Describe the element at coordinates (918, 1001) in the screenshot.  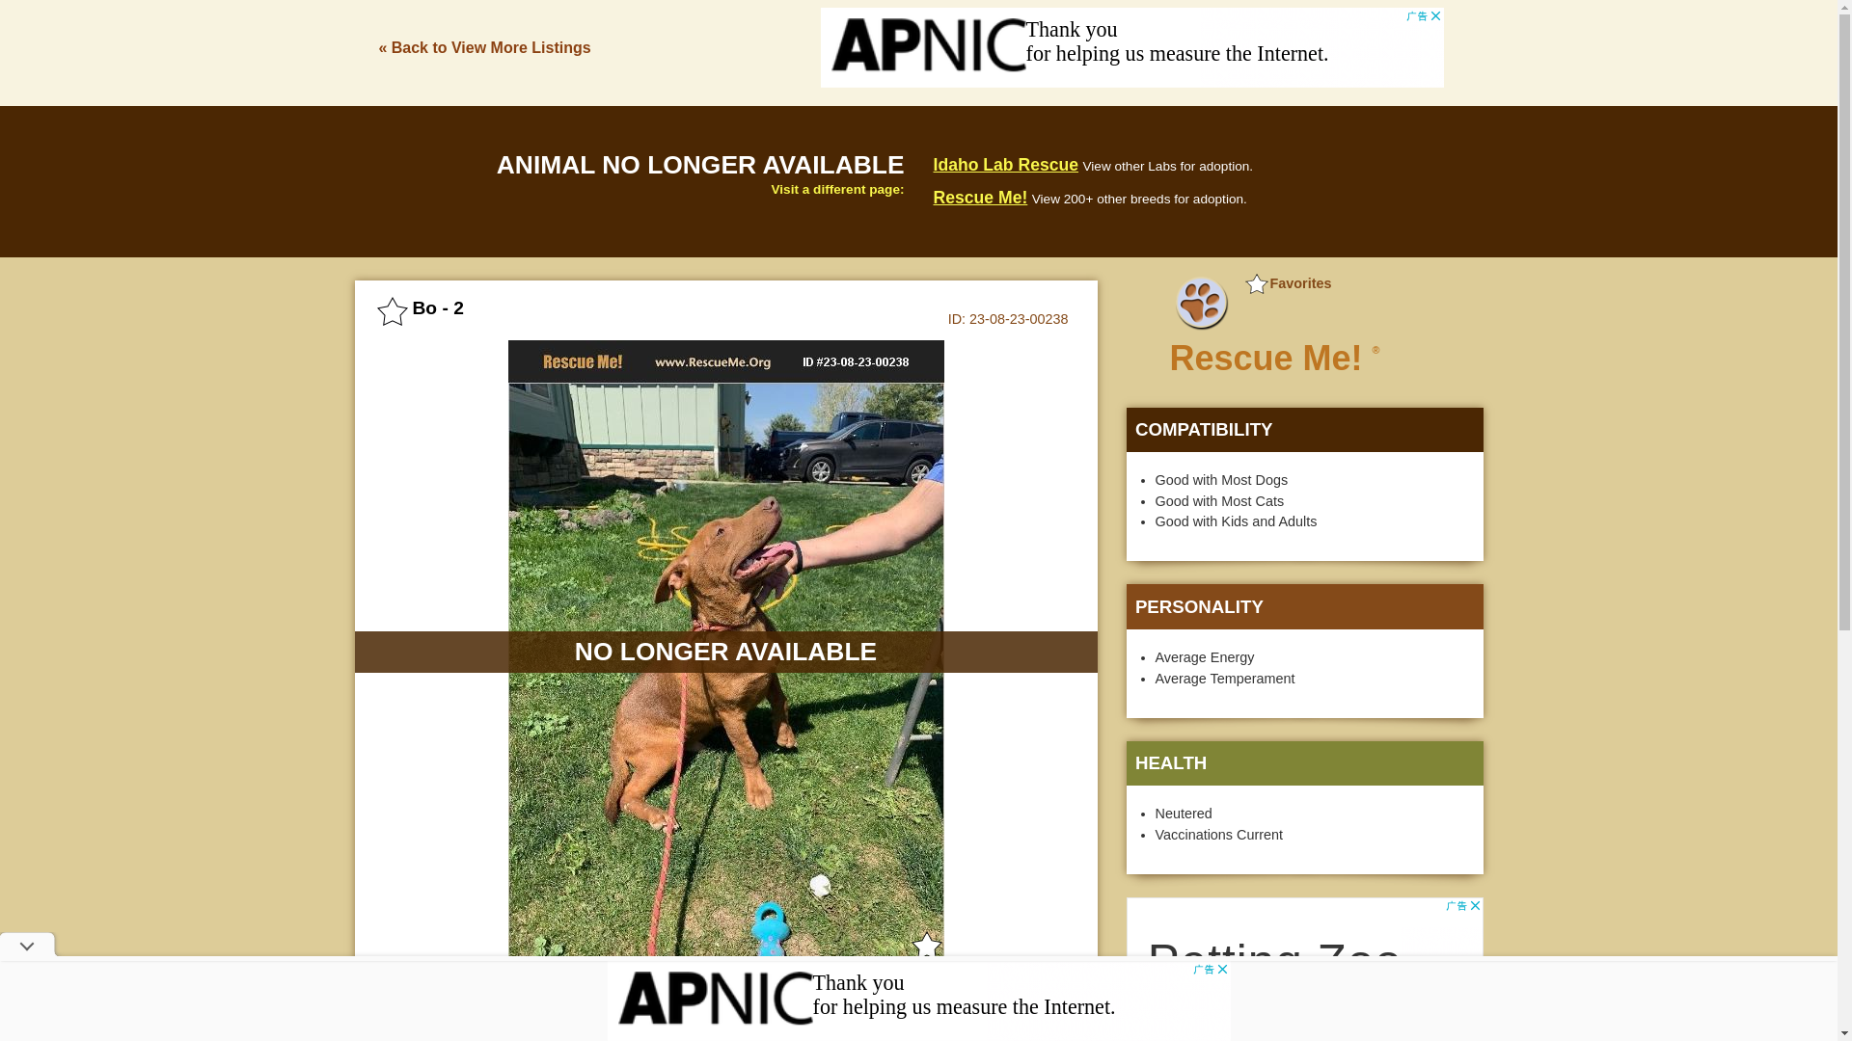
I see `Advertisement` at that location.